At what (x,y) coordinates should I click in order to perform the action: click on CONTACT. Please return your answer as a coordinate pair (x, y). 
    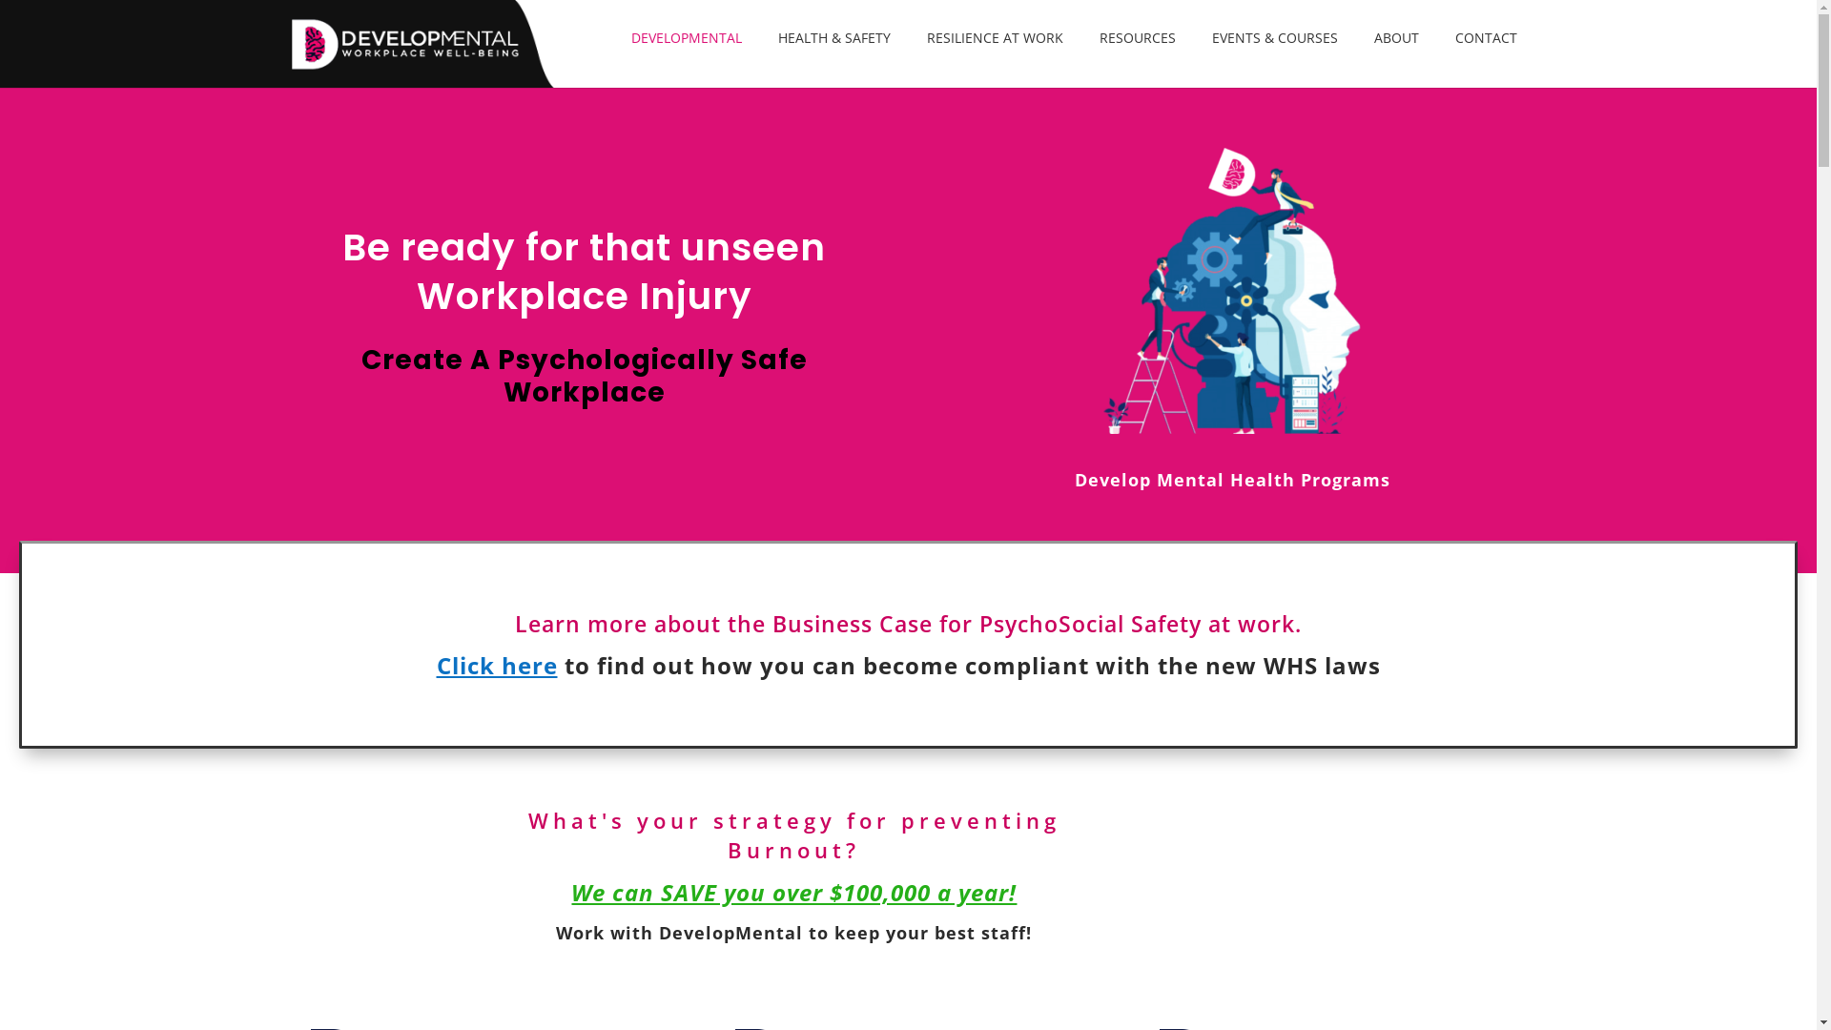
    Looking at the image, I should click on (1486, 59).